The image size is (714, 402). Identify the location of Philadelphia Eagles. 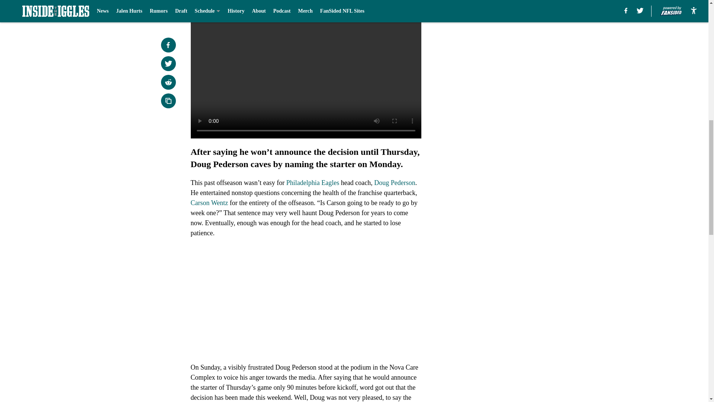
(312, 182).